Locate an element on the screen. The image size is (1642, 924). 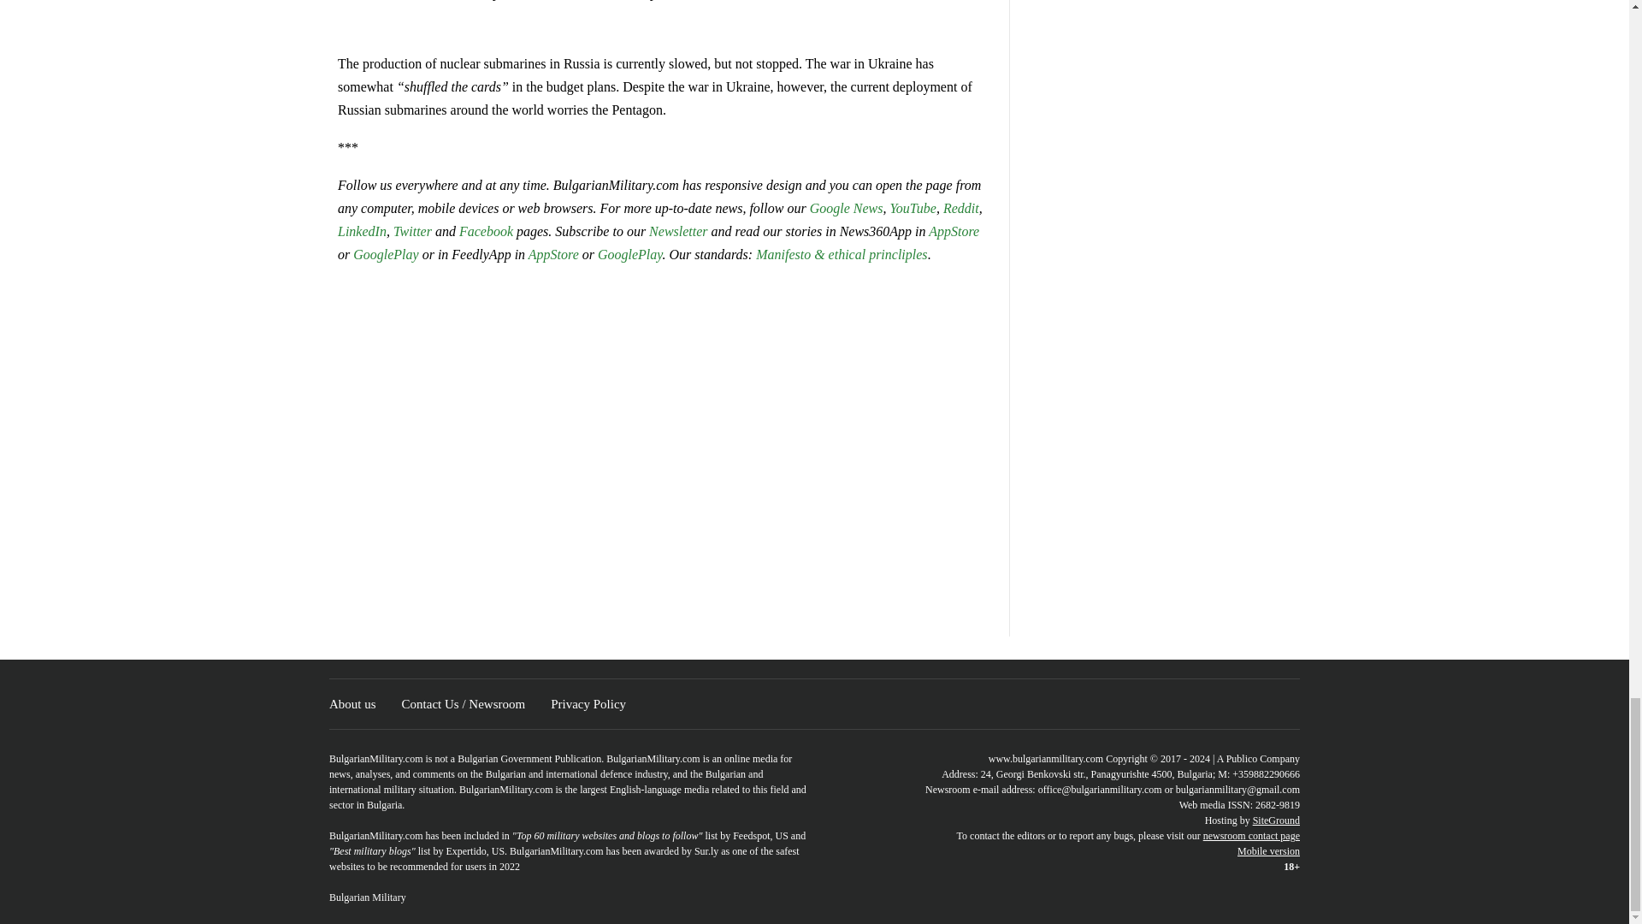
AppStore is located at coordinates (554, 254).